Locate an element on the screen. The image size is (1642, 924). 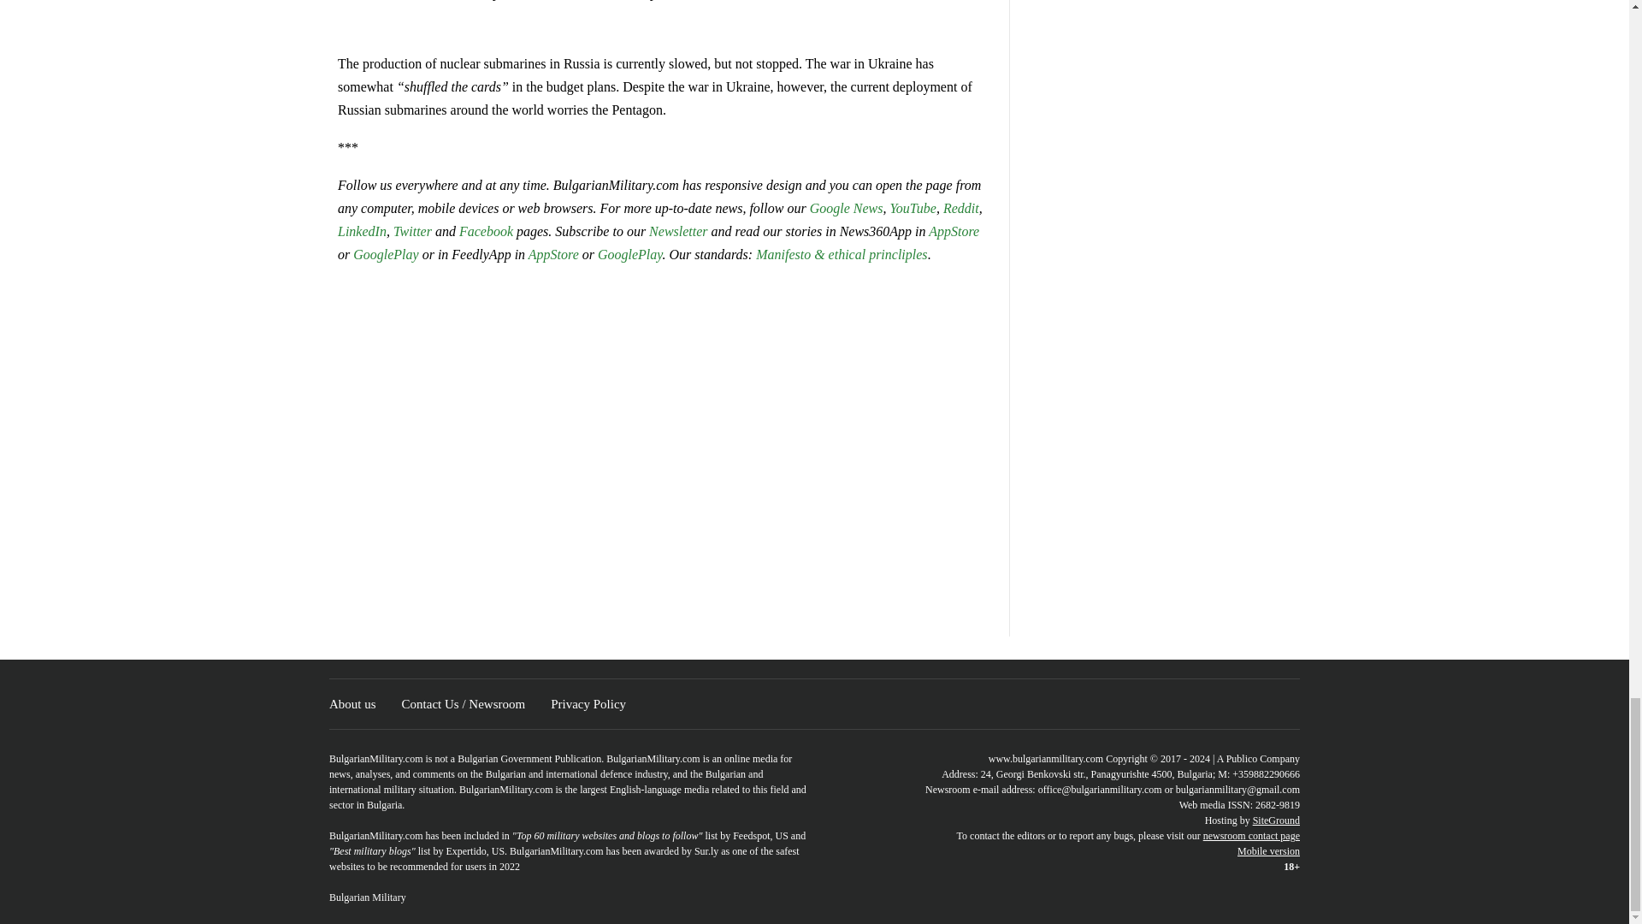
AppStore is located at coordinates (554, 254).